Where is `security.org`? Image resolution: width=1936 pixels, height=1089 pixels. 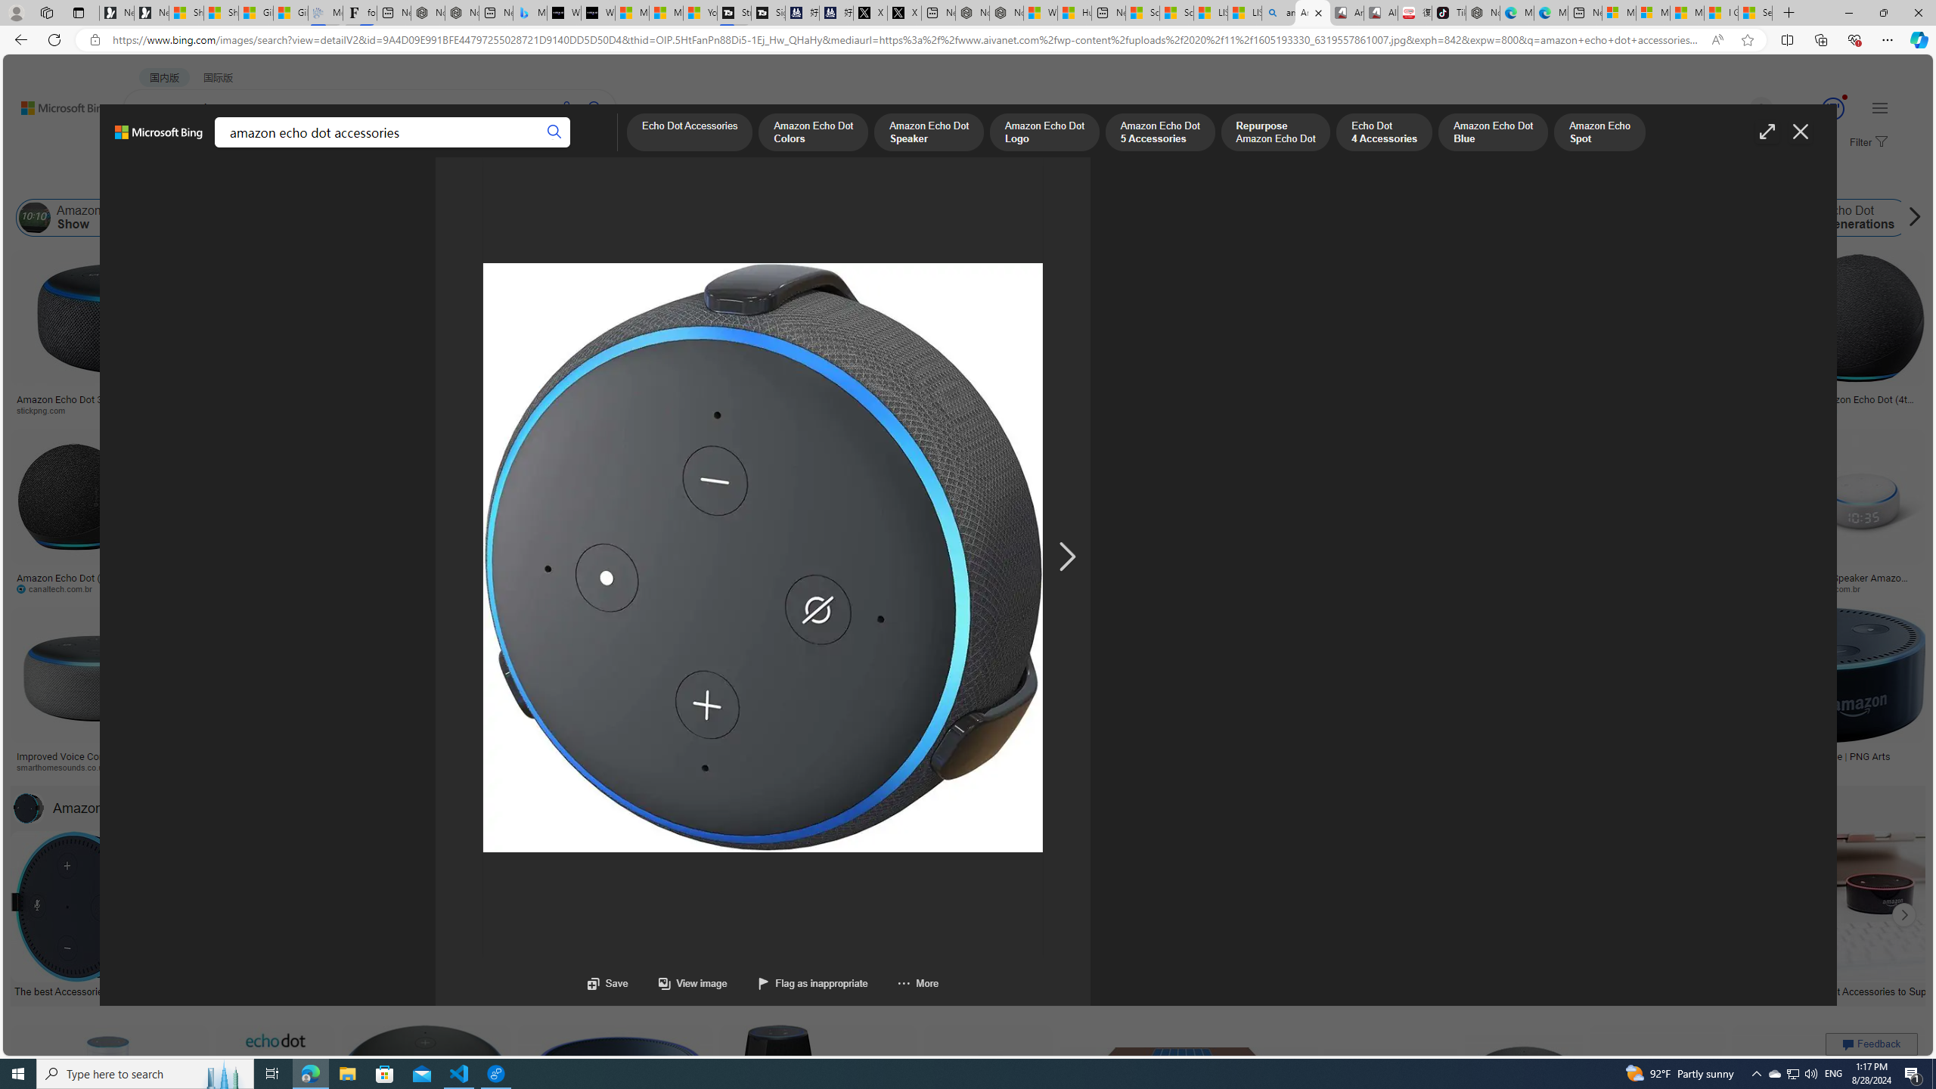 security.org is located at coordinates (331, 767).